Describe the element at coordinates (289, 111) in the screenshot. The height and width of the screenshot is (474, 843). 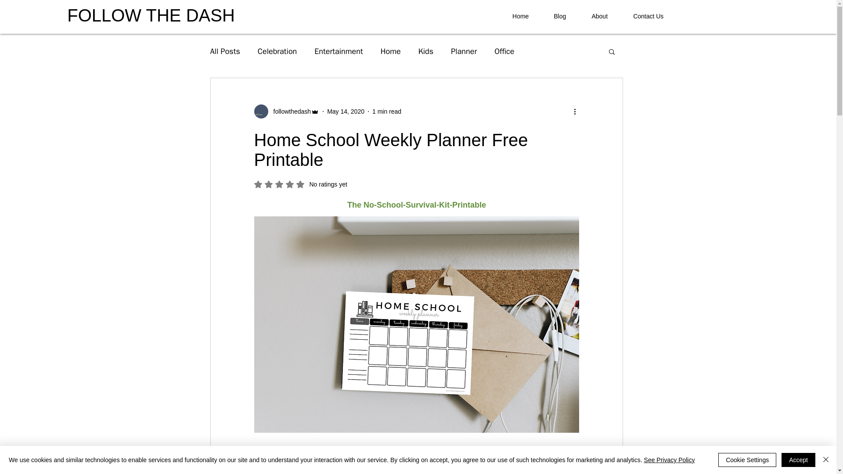
I see `May 14, 2020` at that location.